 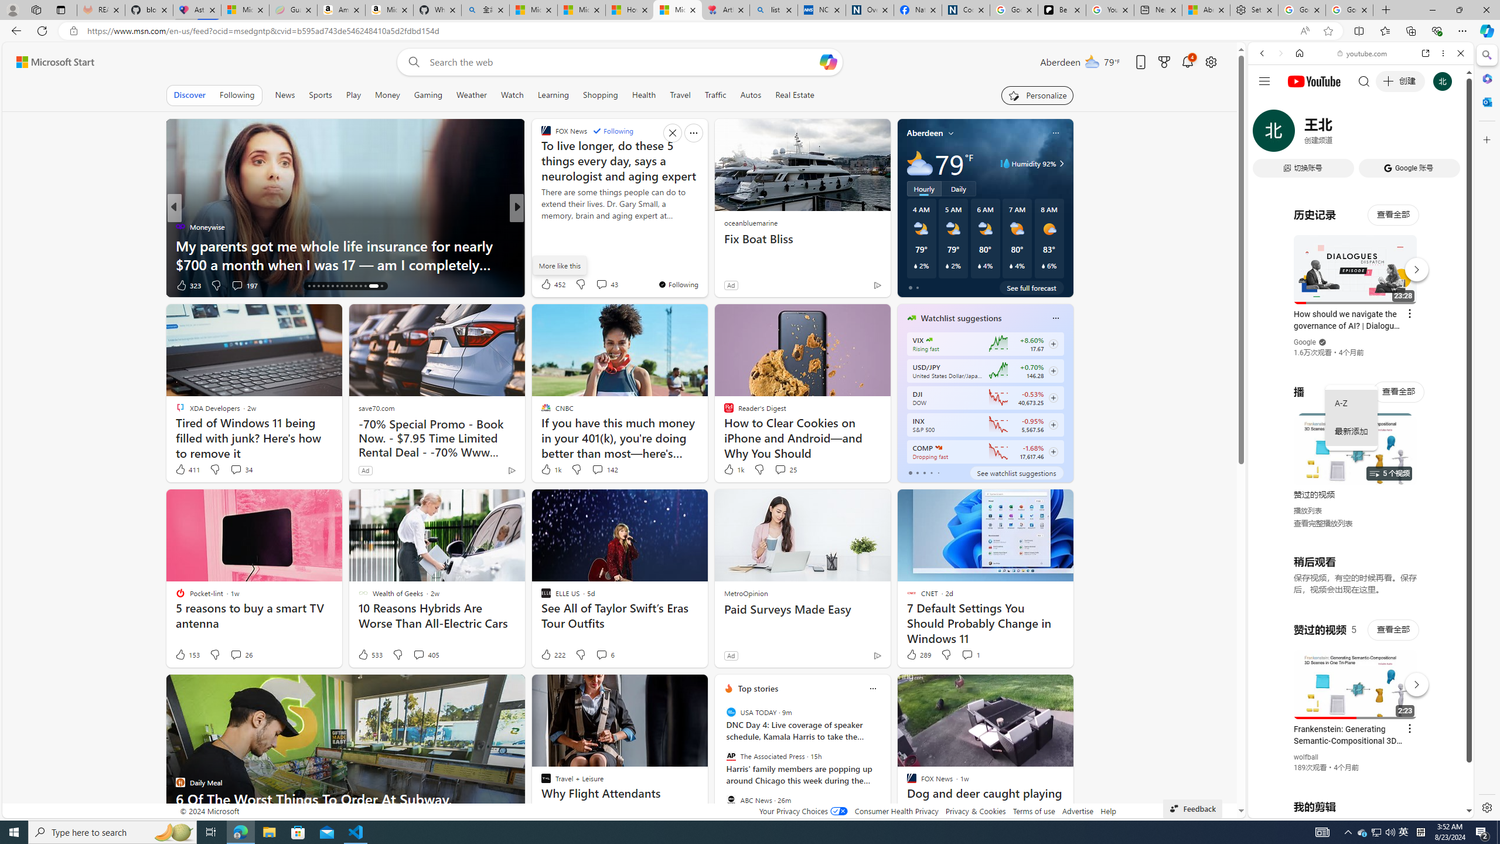 What do you see at coordinates (320, 95) in the screenshot?
I see `Sports` at bounding box center [320, 95].